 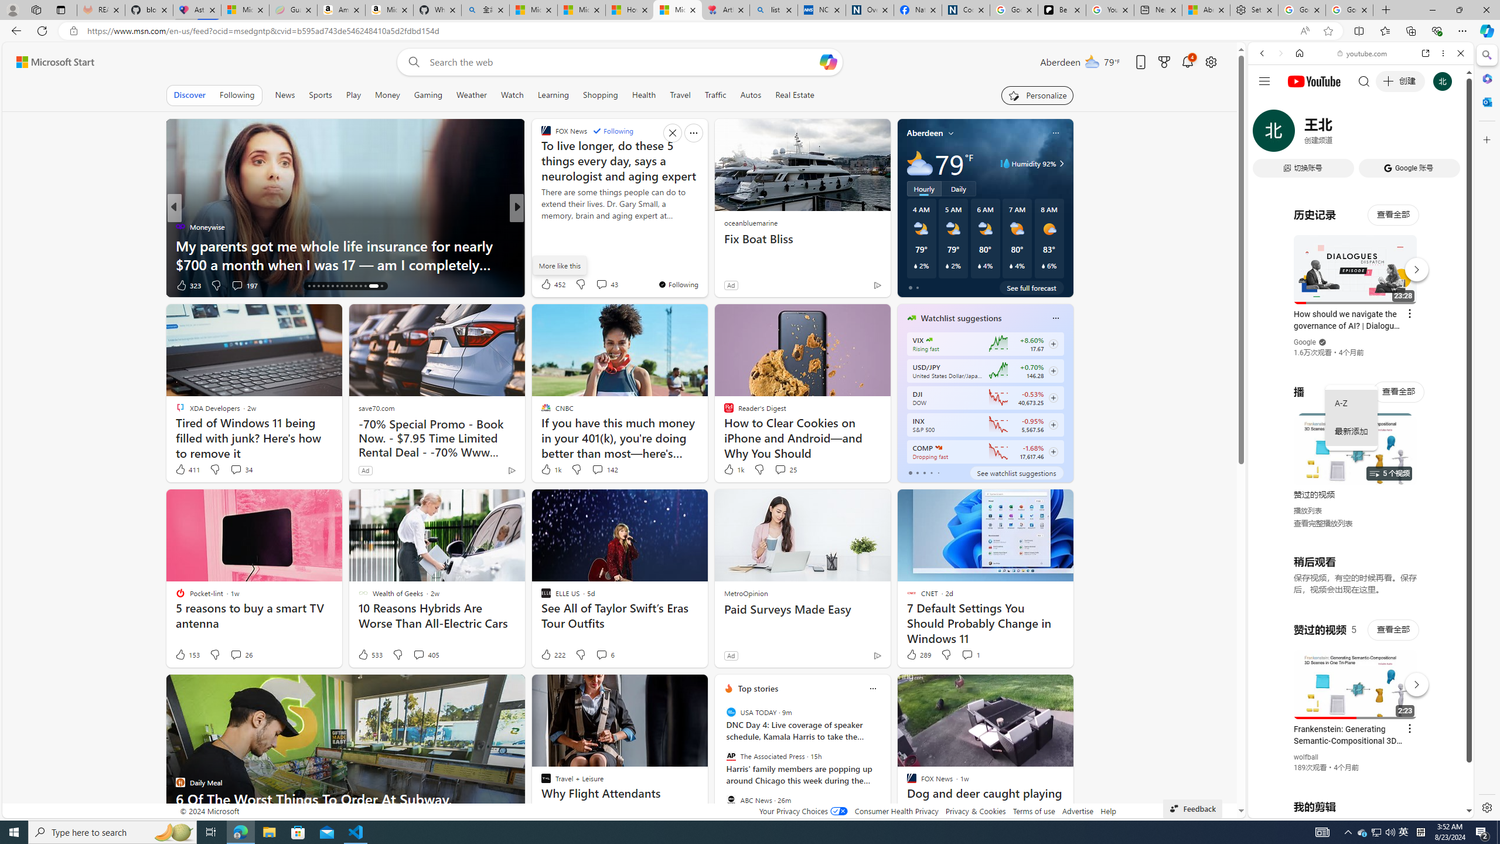 What do you see at coordinates (320, 95) in the screenshot?
I see `Sports` at bounding box center [320, 95].